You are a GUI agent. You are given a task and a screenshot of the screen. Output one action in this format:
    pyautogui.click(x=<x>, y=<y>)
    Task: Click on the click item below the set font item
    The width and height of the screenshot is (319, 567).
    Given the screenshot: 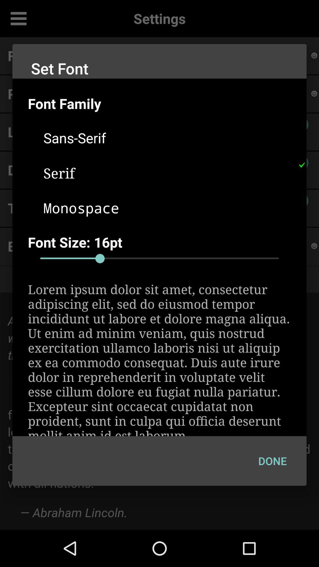 What is the action you would take?
    pyautogui.click(x=167, y=103)
    